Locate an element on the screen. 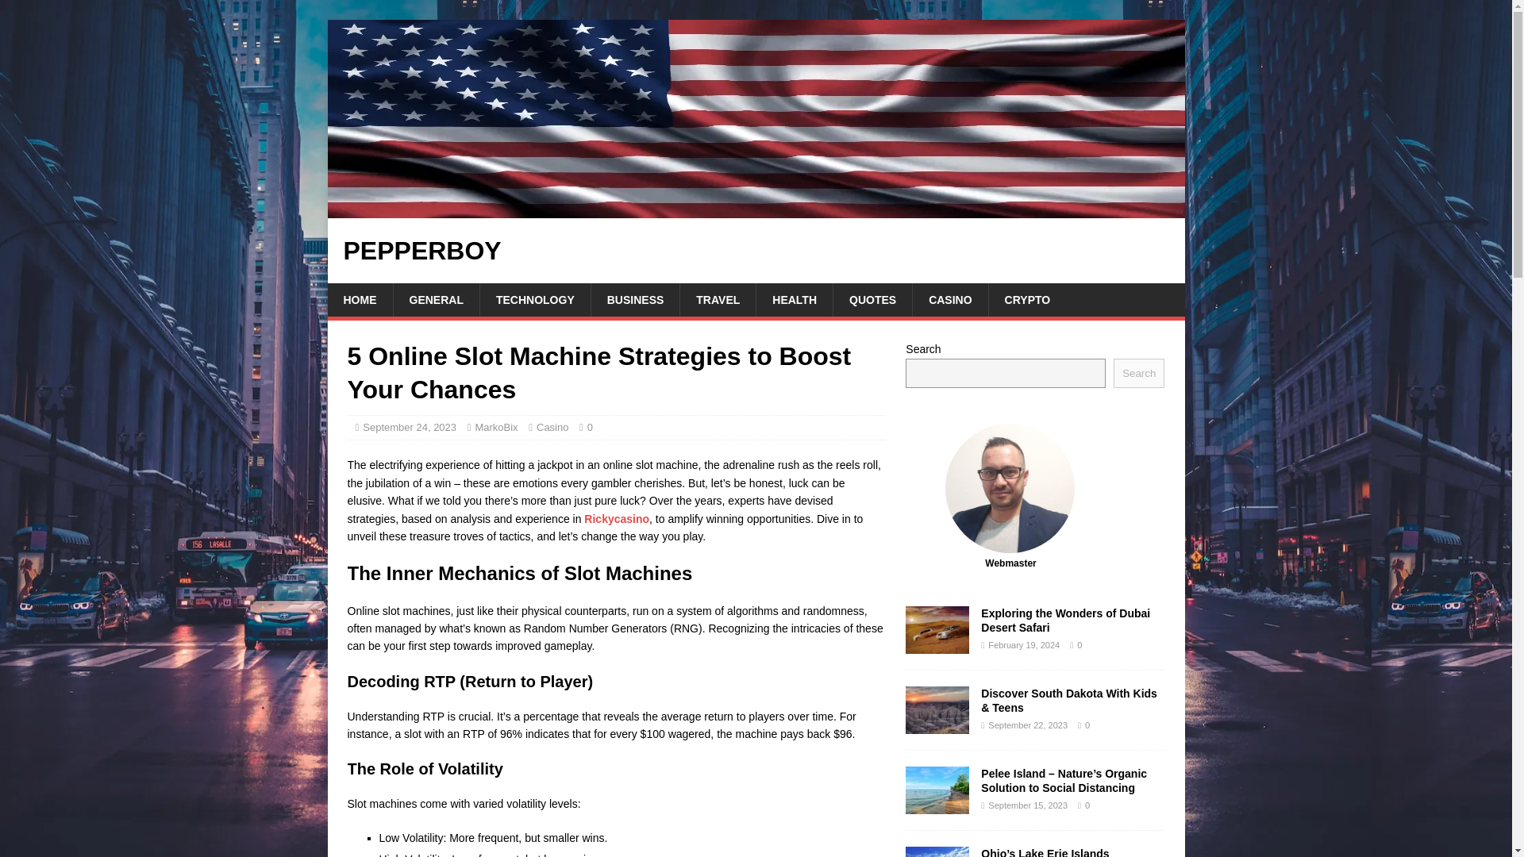 This screenshot has width=1524, height=857. TRAVEL is located at coordinates (718, 300).